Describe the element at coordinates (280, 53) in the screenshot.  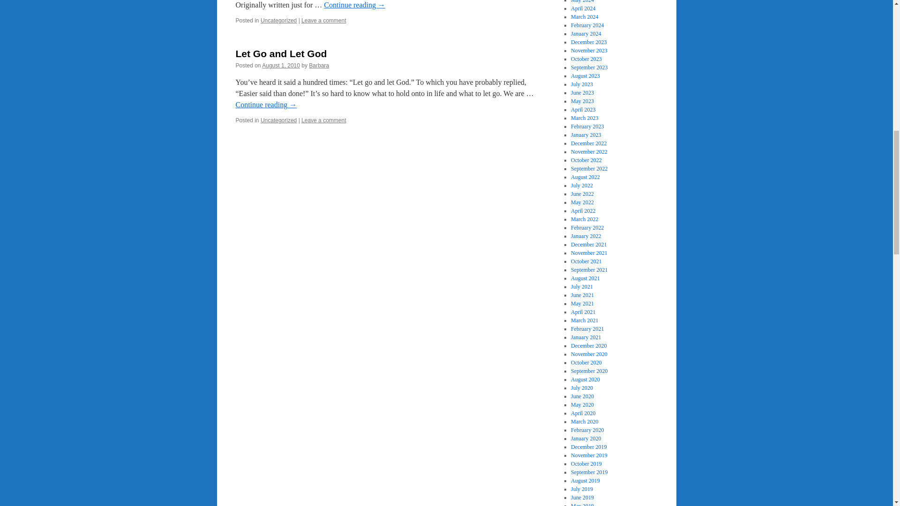
I see `Let Go and Let God` at that location.